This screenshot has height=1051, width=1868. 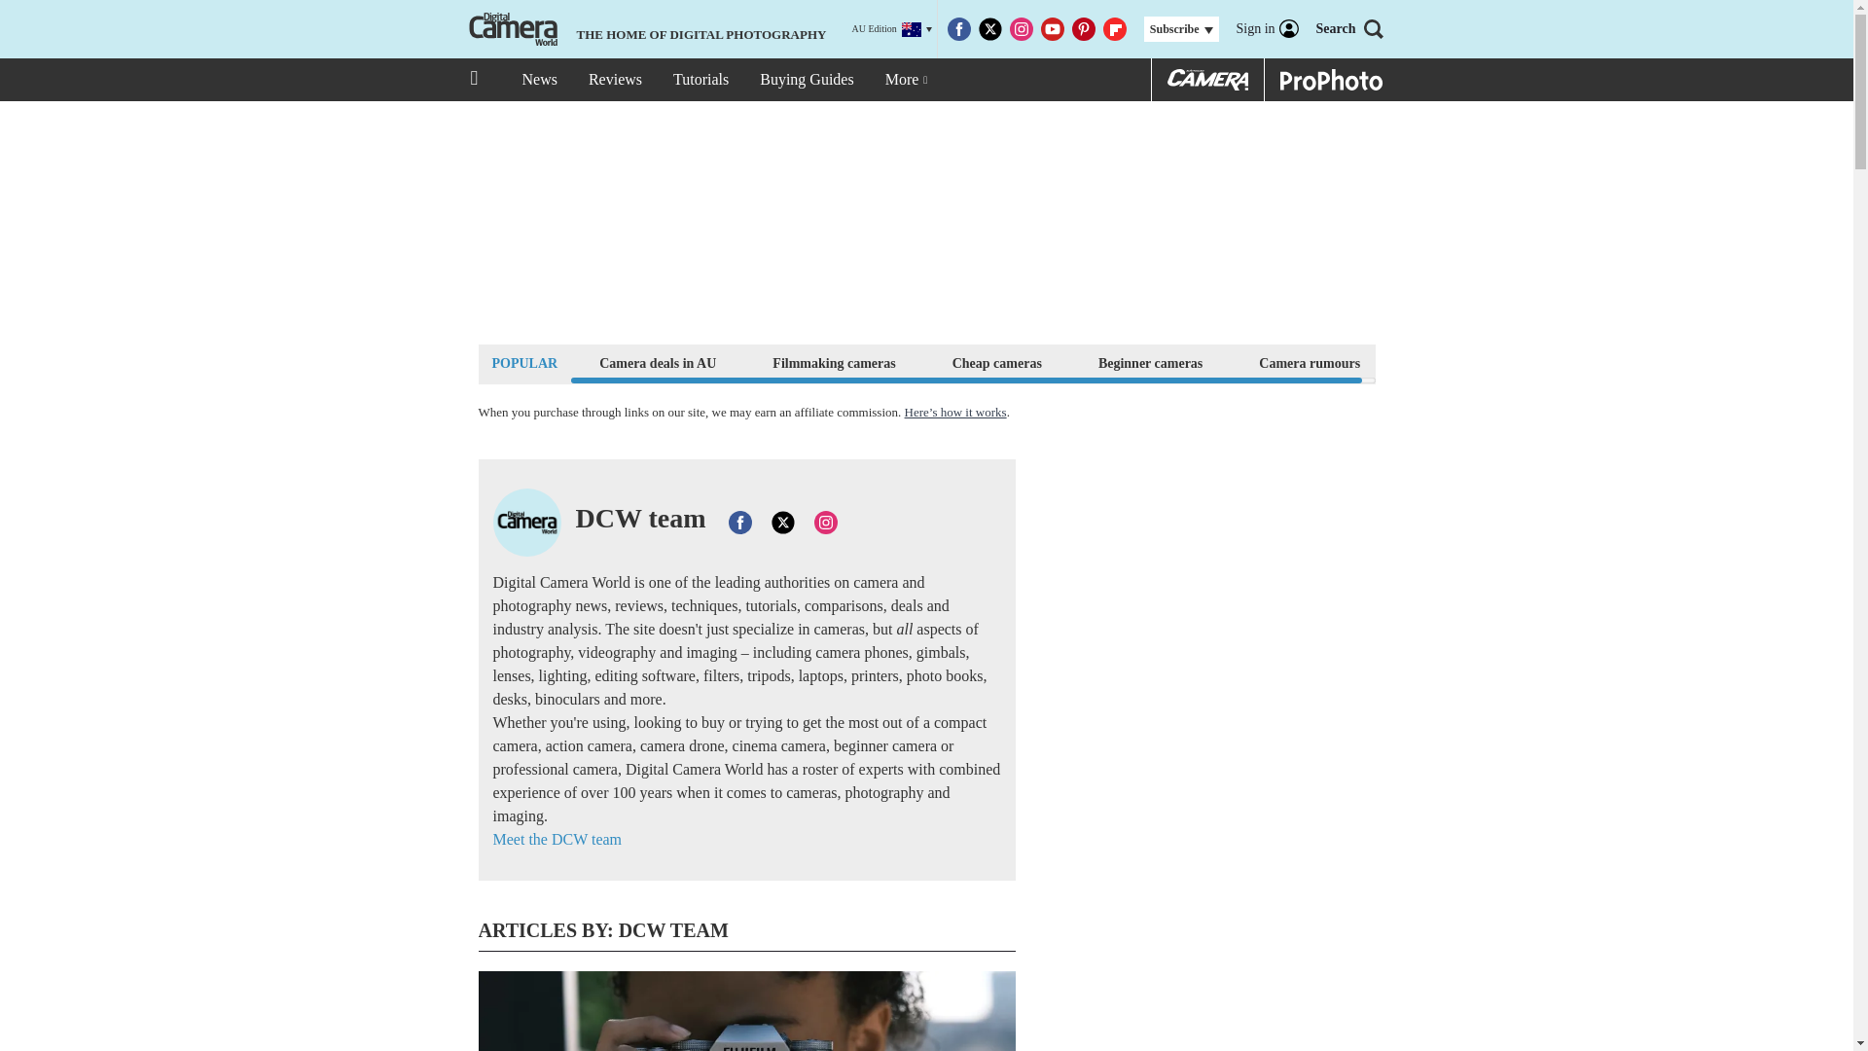 What do you see at coordinates (996, 362) in the screenshot?
I see `Cheap cameras` at bounding box center [996, 362].